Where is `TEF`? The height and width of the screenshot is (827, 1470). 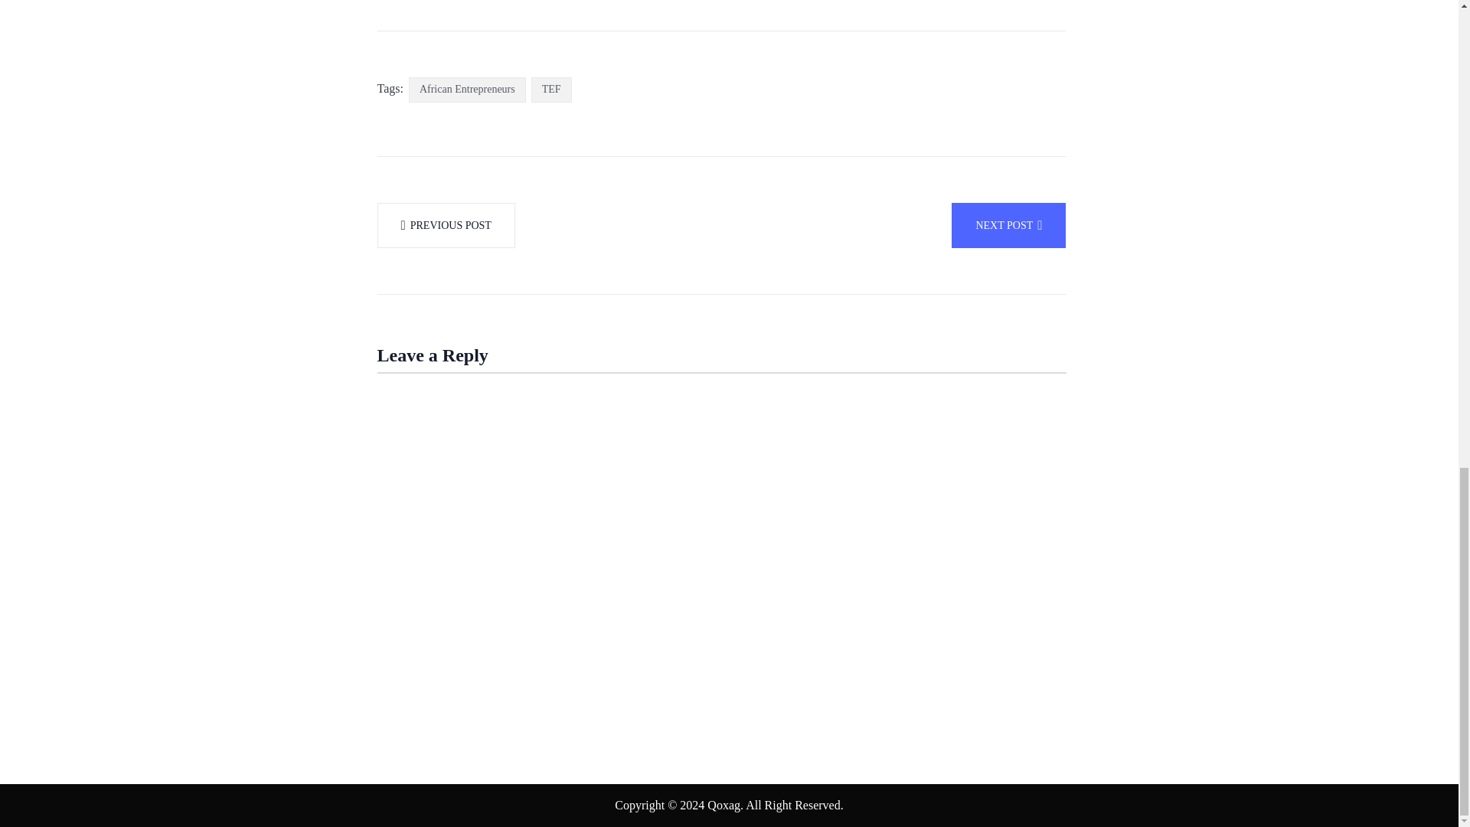
TEF is located at coordinates (551, 90).